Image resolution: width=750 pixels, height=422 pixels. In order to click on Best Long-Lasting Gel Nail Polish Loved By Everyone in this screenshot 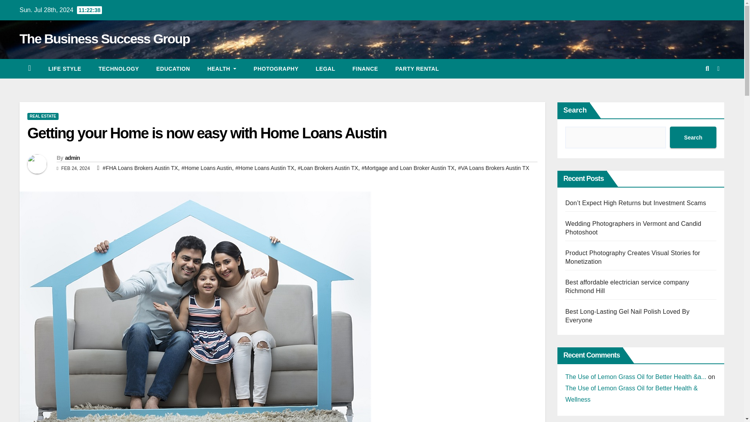, I will do `click(627, 316)`.